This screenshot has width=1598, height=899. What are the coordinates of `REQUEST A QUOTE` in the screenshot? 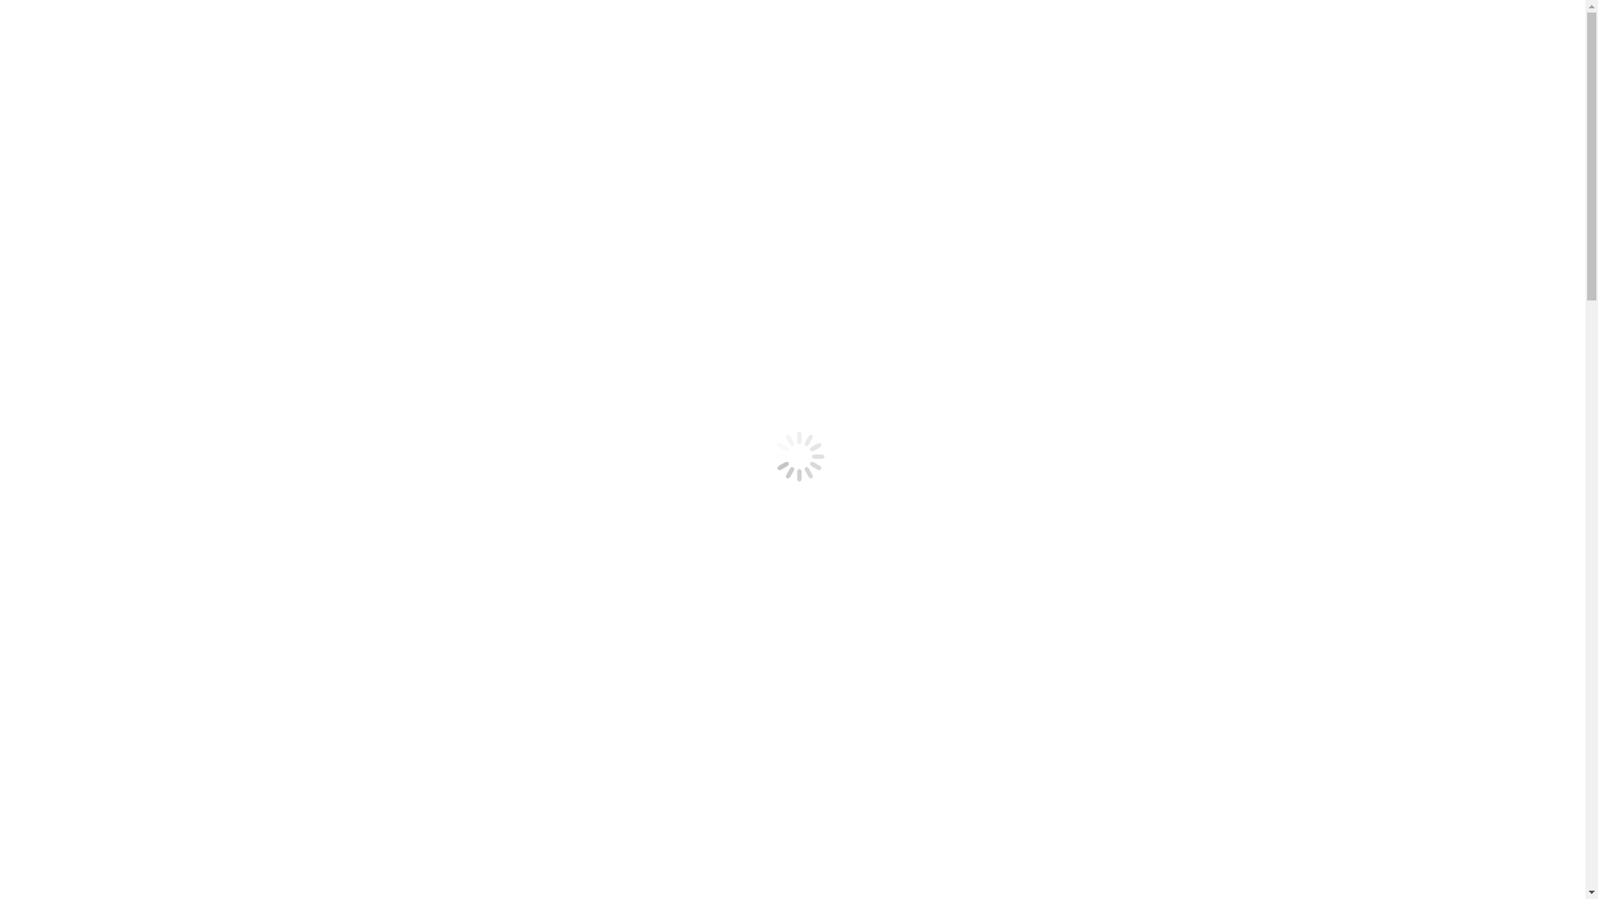 It's located at (158, 287).